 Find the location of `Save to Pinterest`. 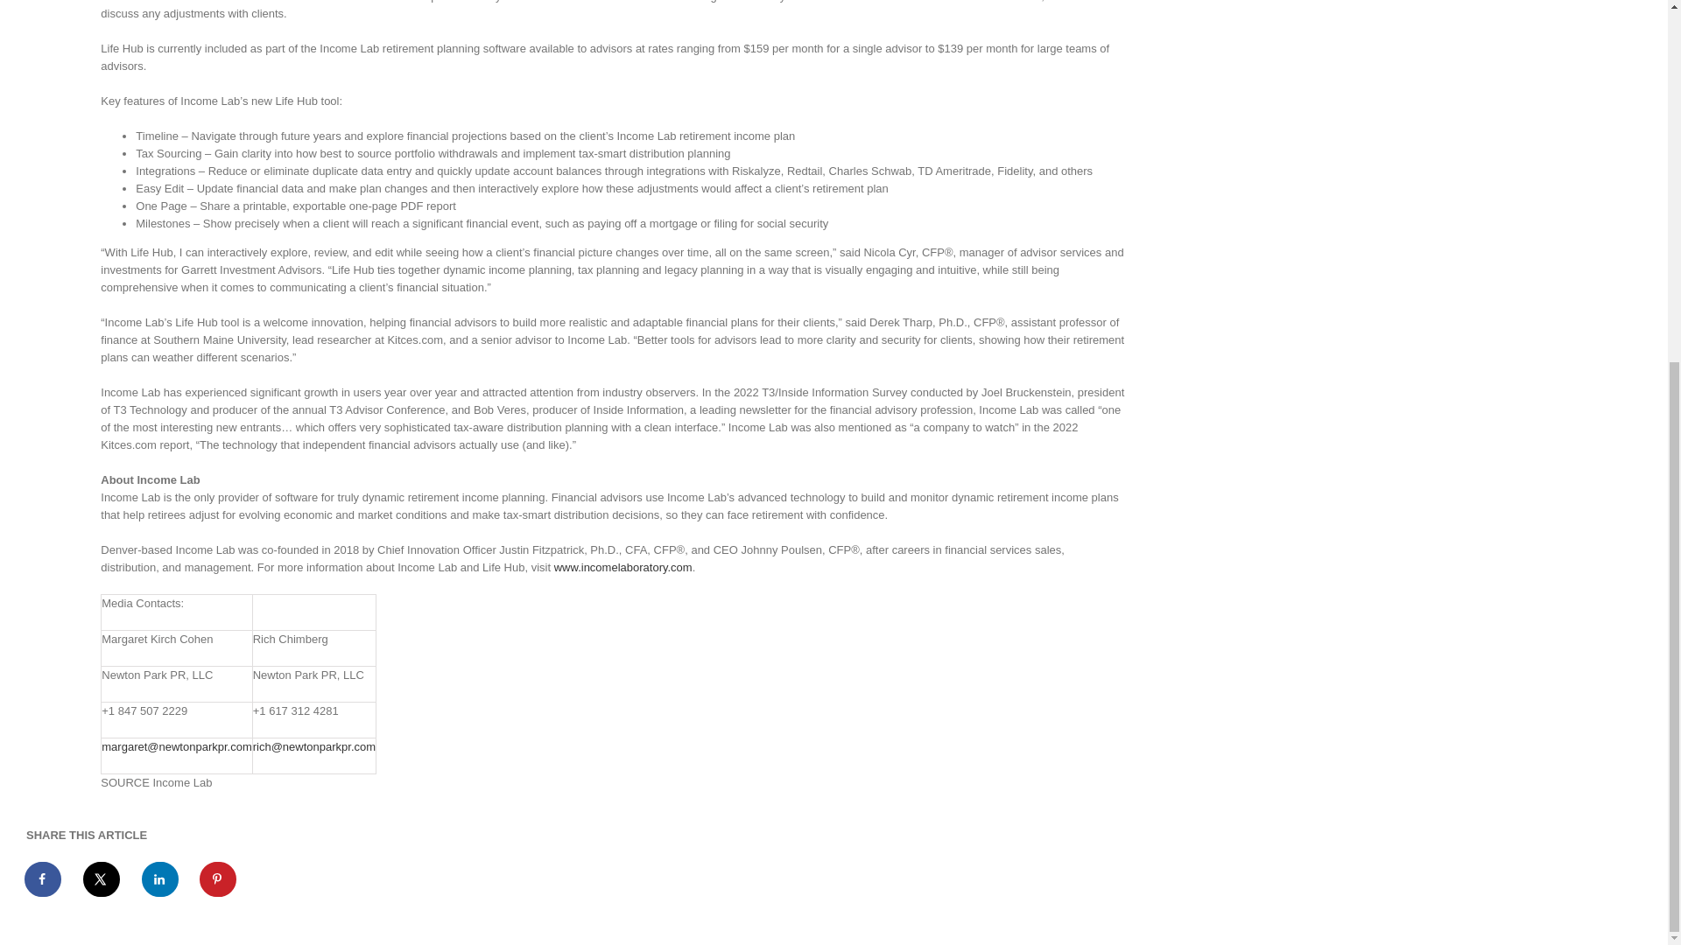

Save to Pinterest is located at coordinates (219, 878).